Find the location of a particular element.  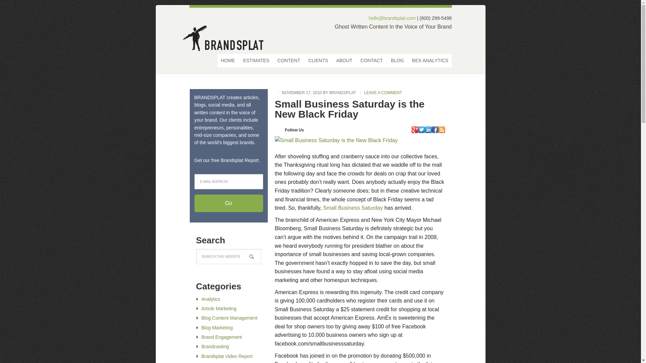

Blog Content Management is located at coordinates (229, 318).